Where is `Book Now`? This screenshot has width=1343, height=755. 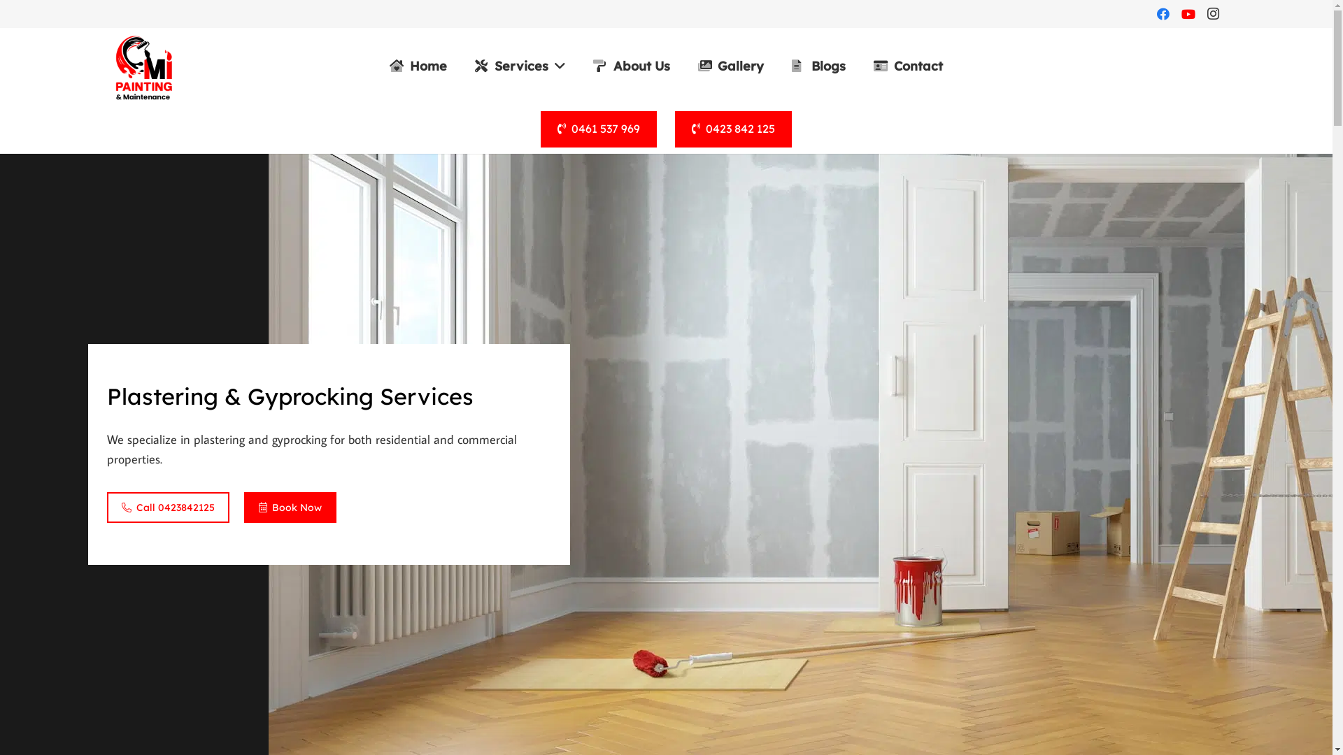
Book Now is located at coordinates (290, 508).